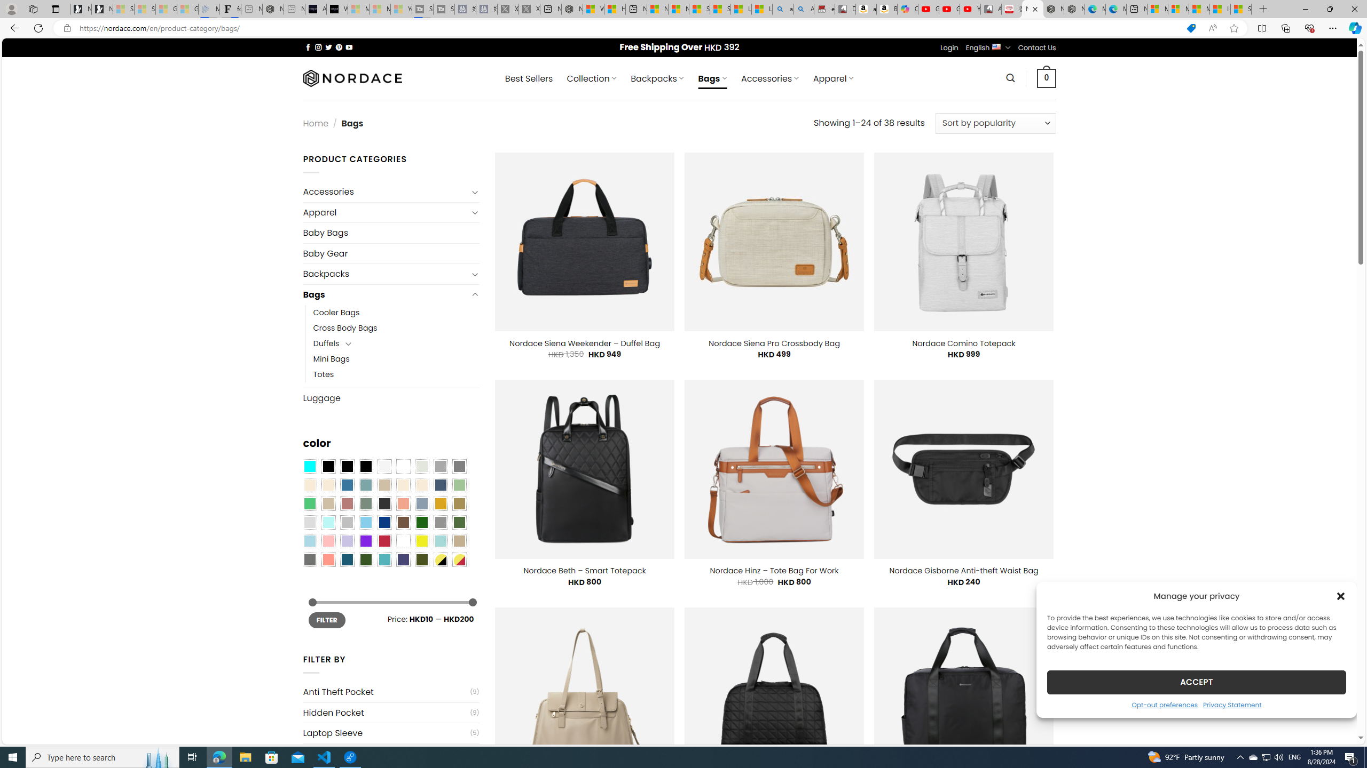  I want to click on Coral, so click(403, 503).